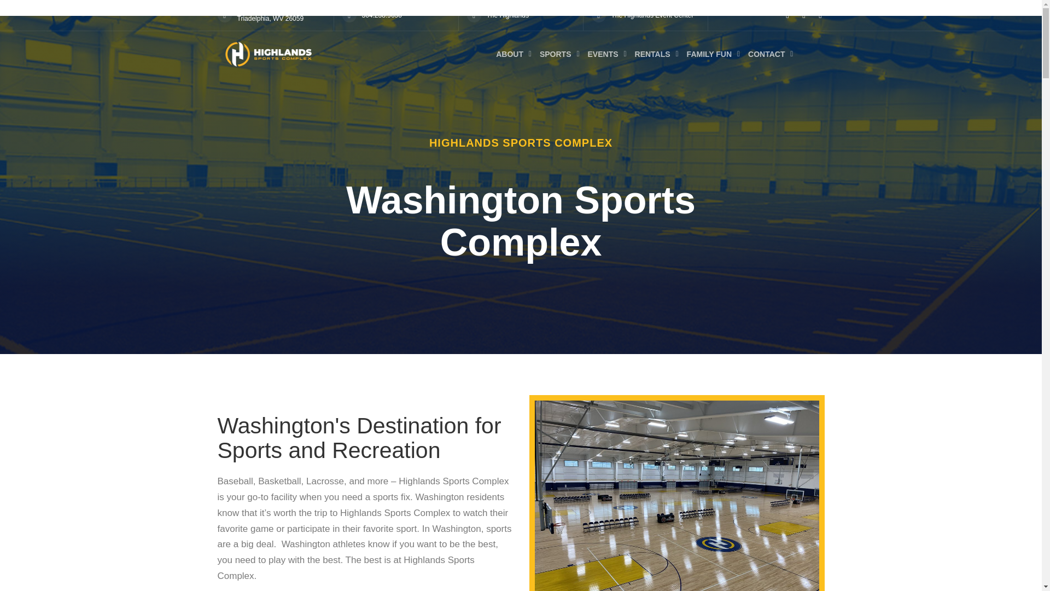  What do you see at coordinates (603, 54) in the screenshot?
I see `EVENTS` at bounding box center [603, 54].